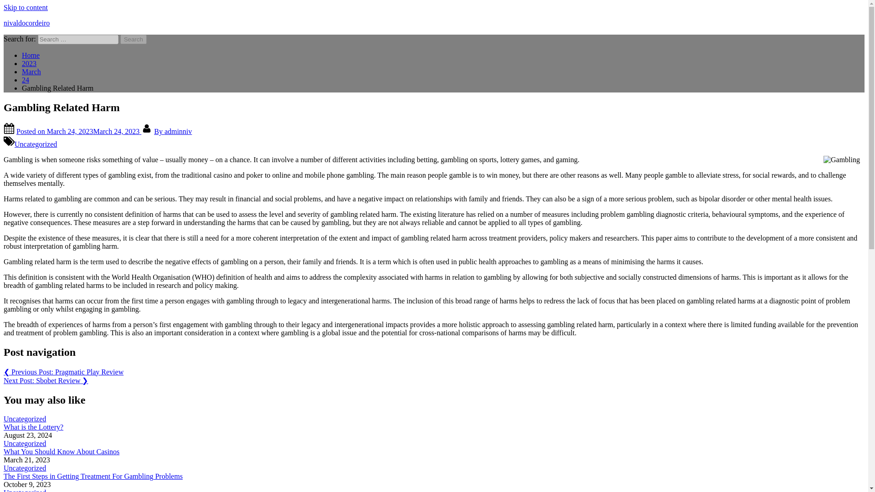 This screenshot has height=492, width=875. I want to click on Search, so click(134, 39).